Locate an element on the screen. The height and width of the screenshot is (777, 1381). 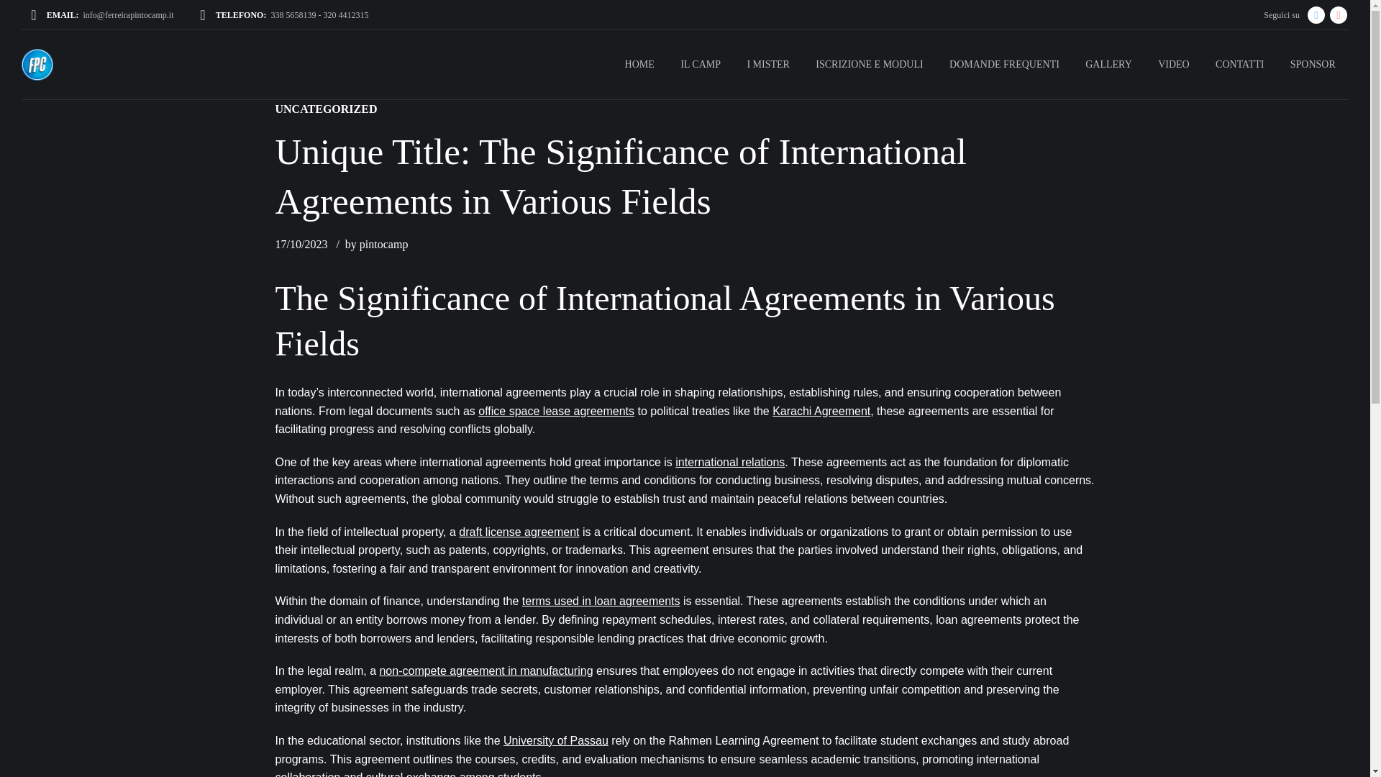
TELEFONO:338 5658139 - 320 4412315 is located at coordinates (283, 14).